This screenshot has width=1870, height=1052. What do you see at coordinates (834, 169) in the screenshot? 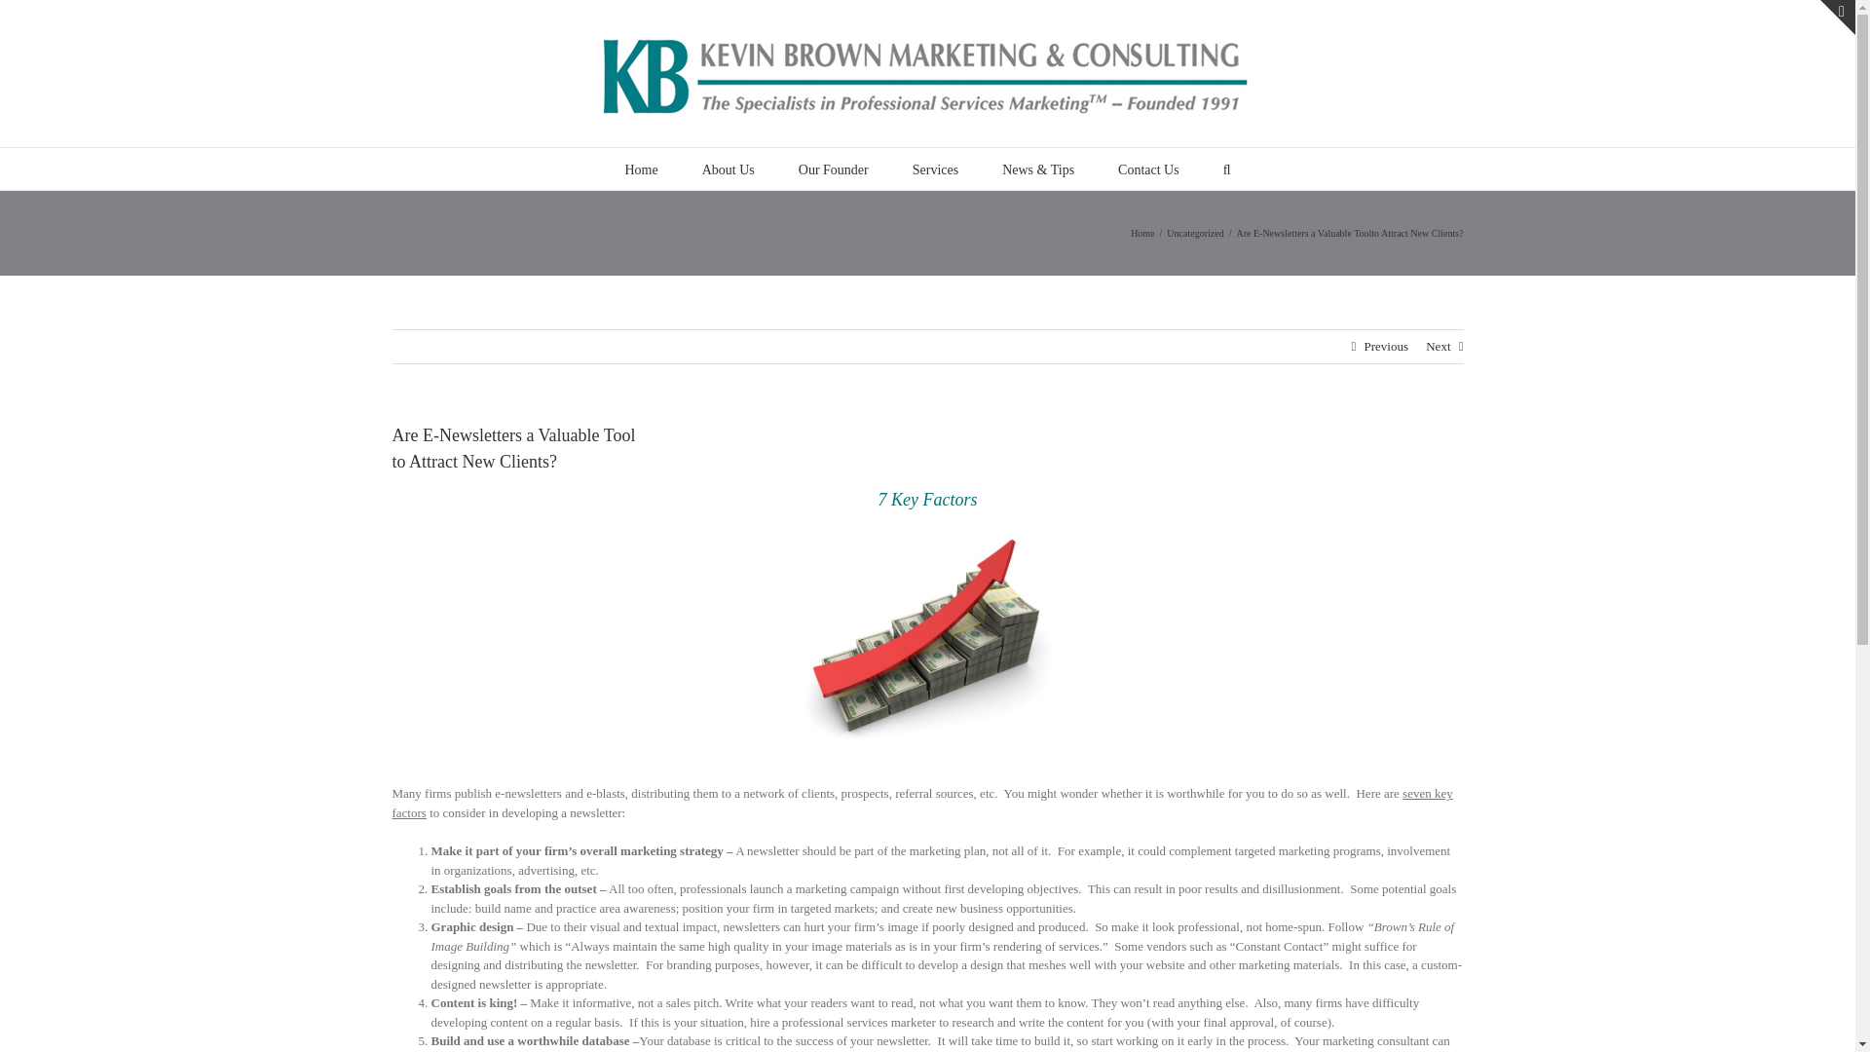
I see `Our Founder` at bounding box center [834, 169].